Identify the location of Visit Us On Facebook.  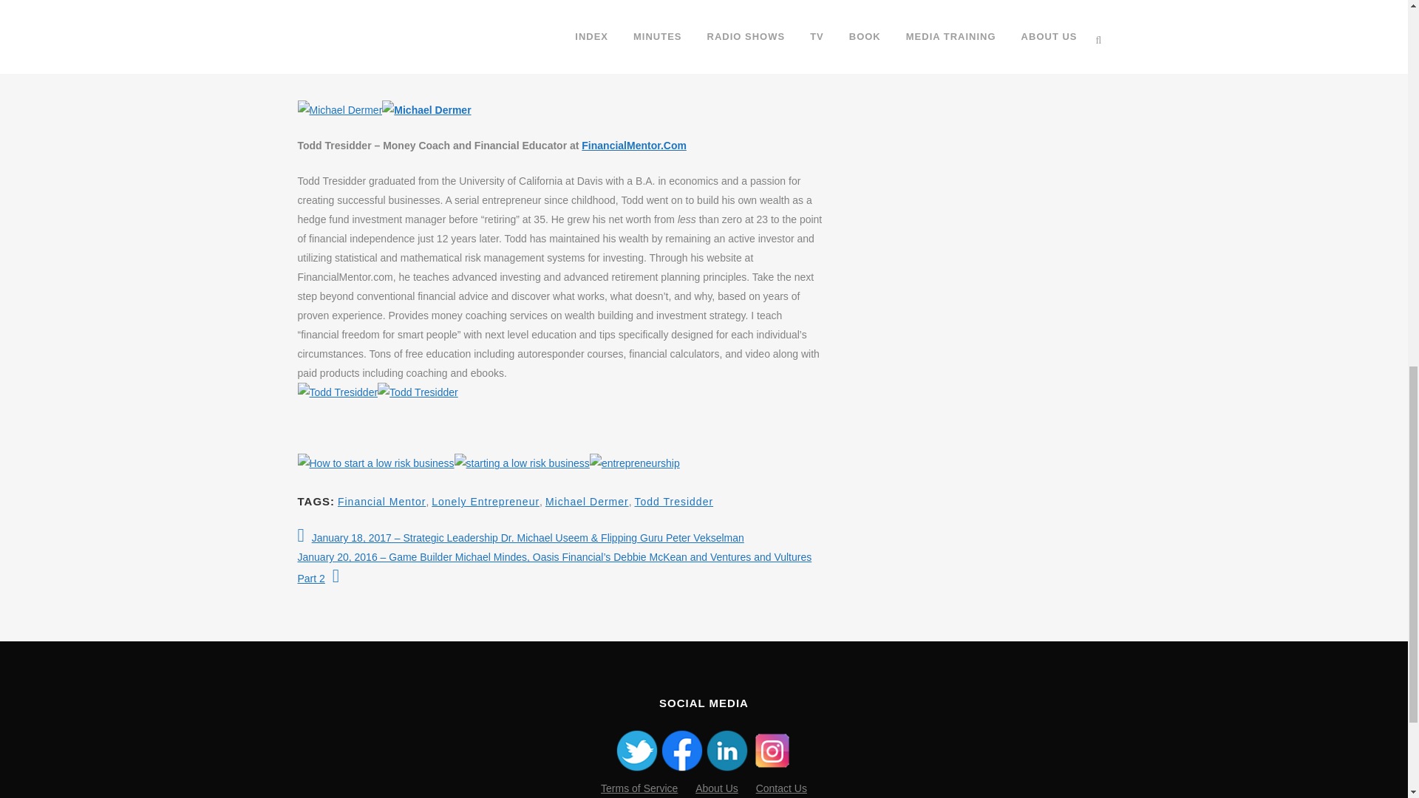
(681, 768).